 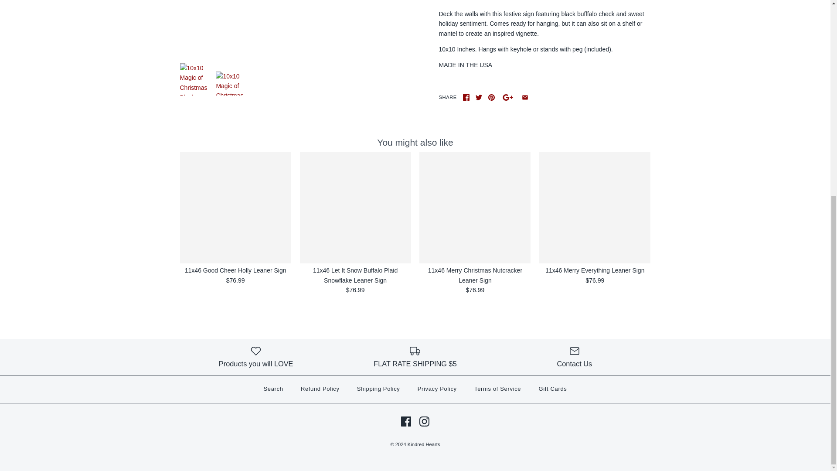 I want to click on Twitter, so click(x=479, y=98).